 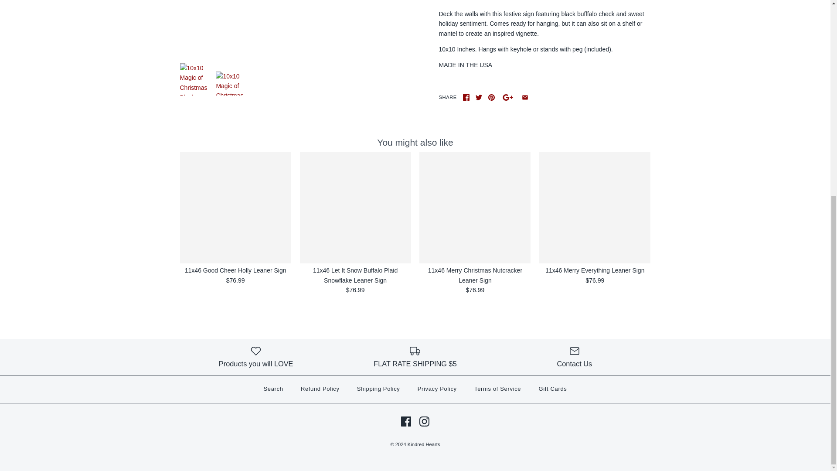 I want to click on Twitter, so click(x=479, y=98).